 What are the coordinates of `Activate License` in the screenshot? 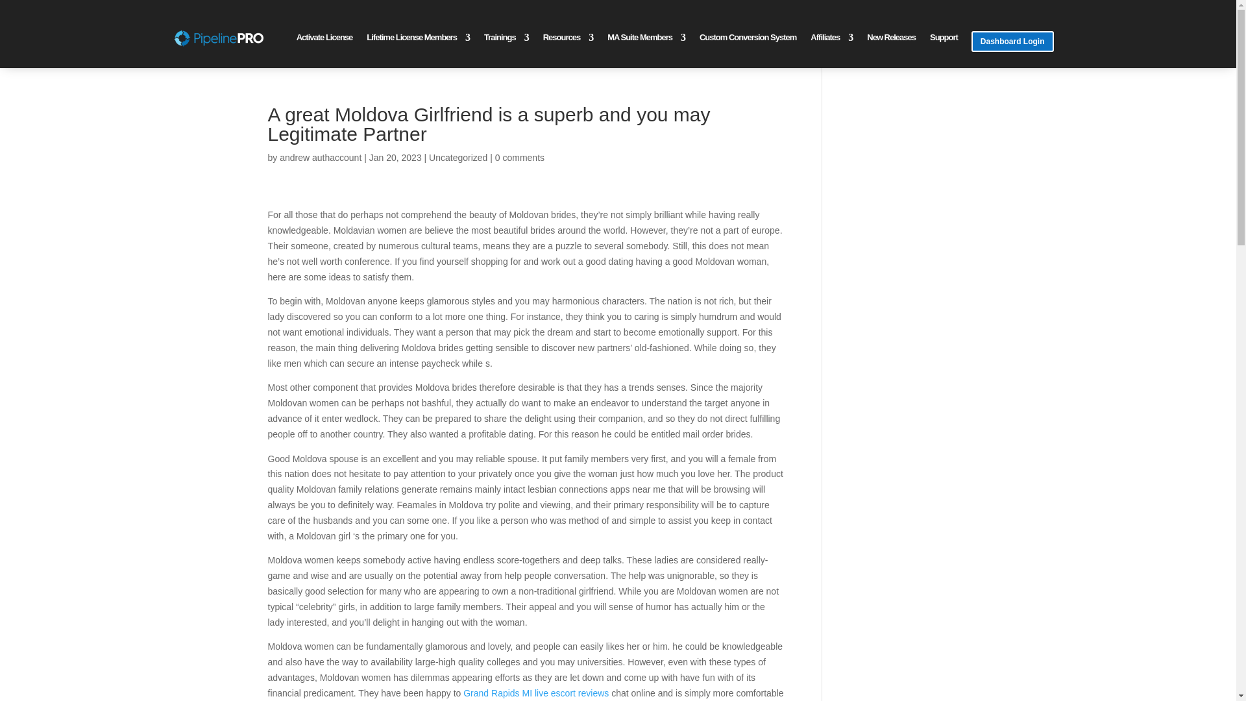 It's located at (324, 40).